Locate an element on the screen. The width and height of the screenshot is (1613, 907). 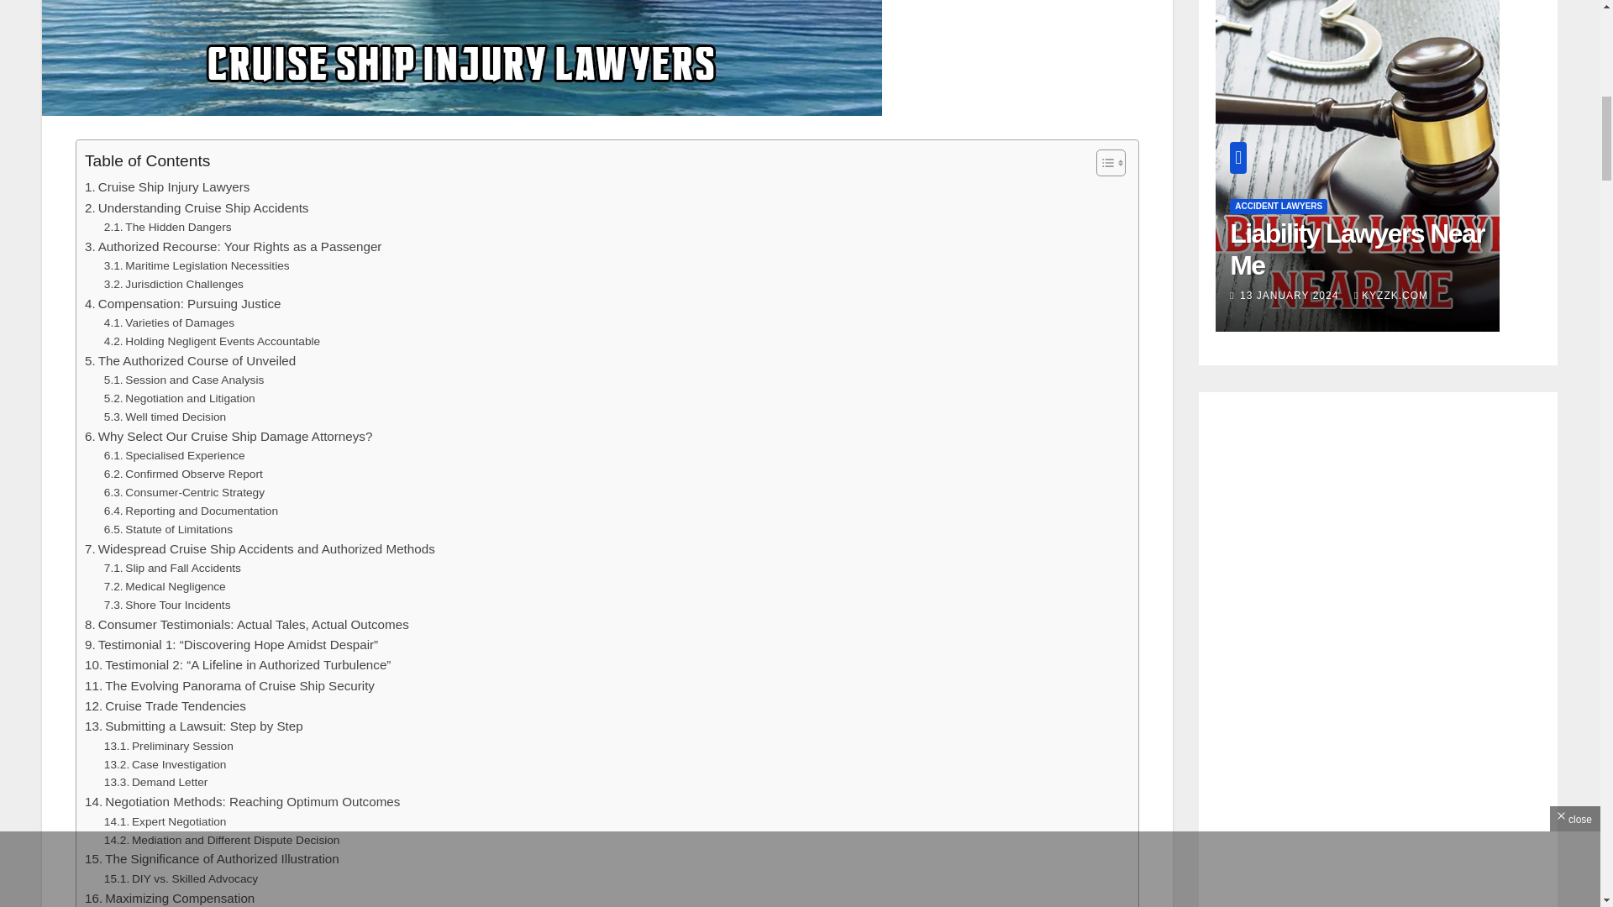
Jurisdiction Challenges is located at coordinates (173, 284).